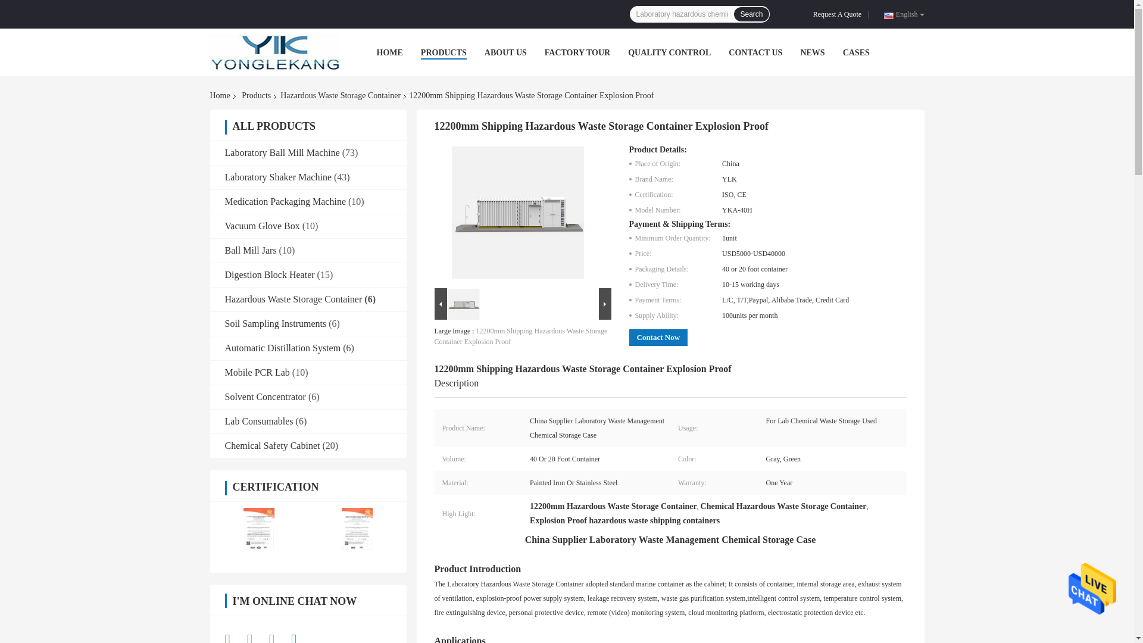  What do you see at coordinates (755, 52) in the screenshot?
I see `CONTACT US` at bounding box center [755, 52].